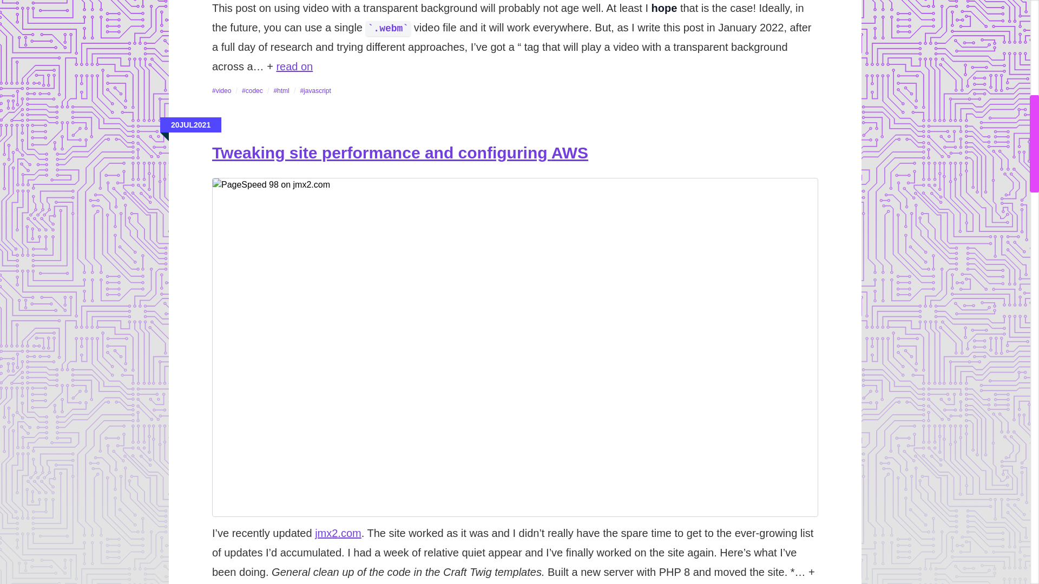 The height and width of the screenshot is (584, 1039). Describe the element at coordinates (294, 66) in the screenshot. I see `read on` at that location.